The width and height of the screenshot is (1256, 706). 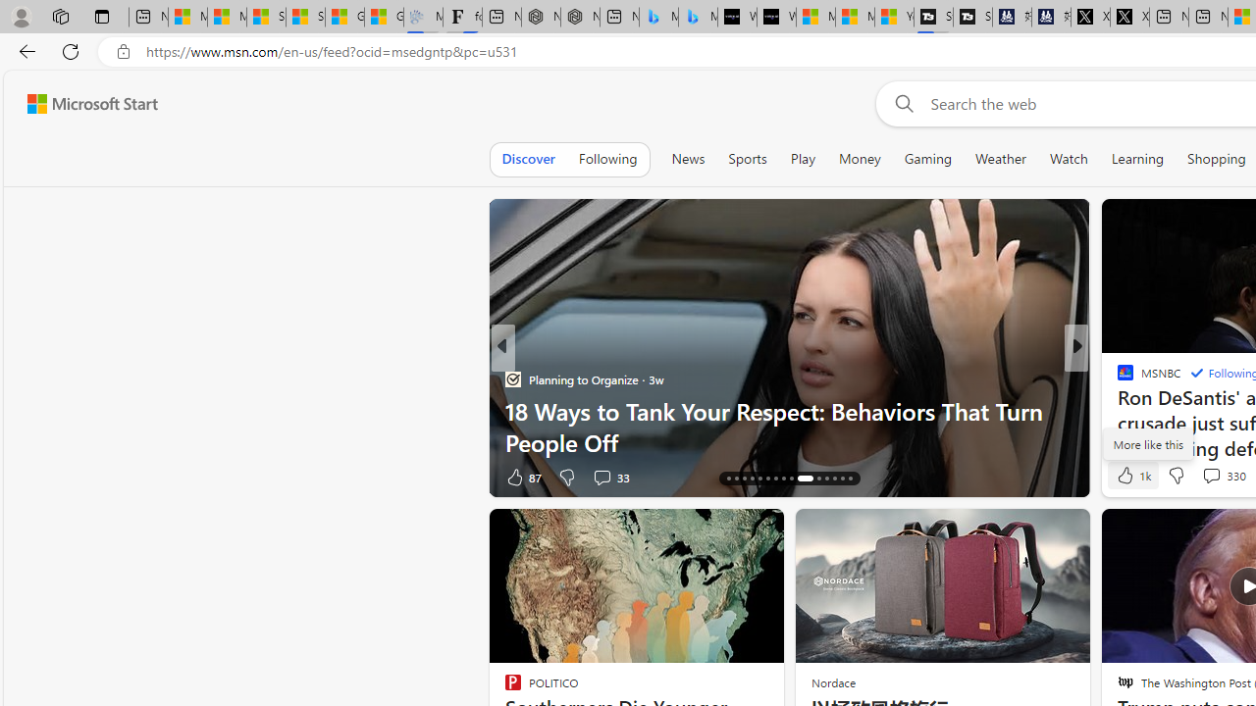 I want to click on View comments 213 Comment, so click(x=11, y=477).